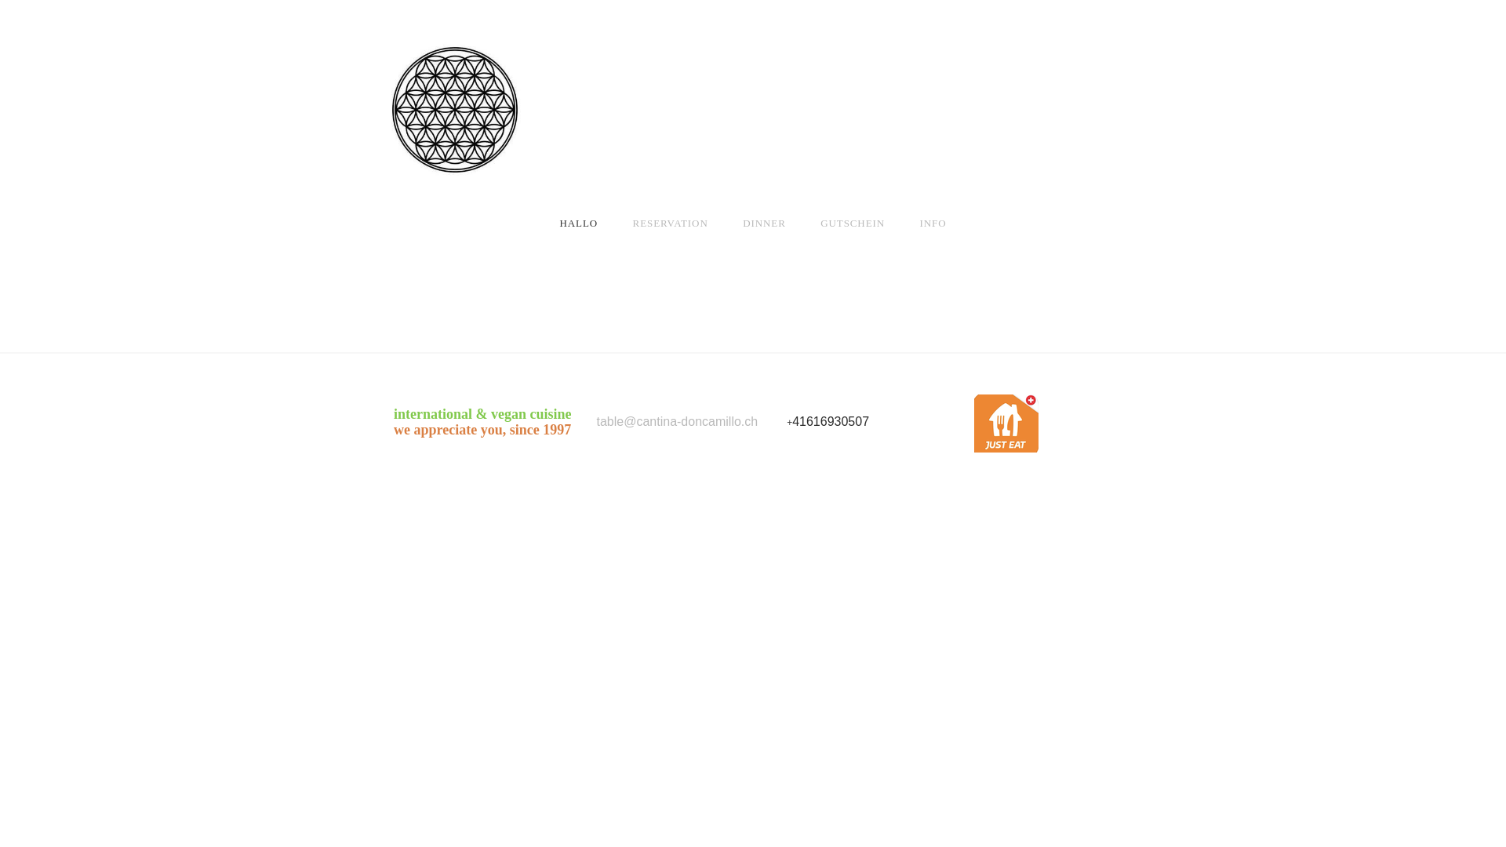 The width and height of the screenshot is (1506, 847). Describe the element at coordinates (579, 223) in the screenshot. I see `HALLO` at that location.